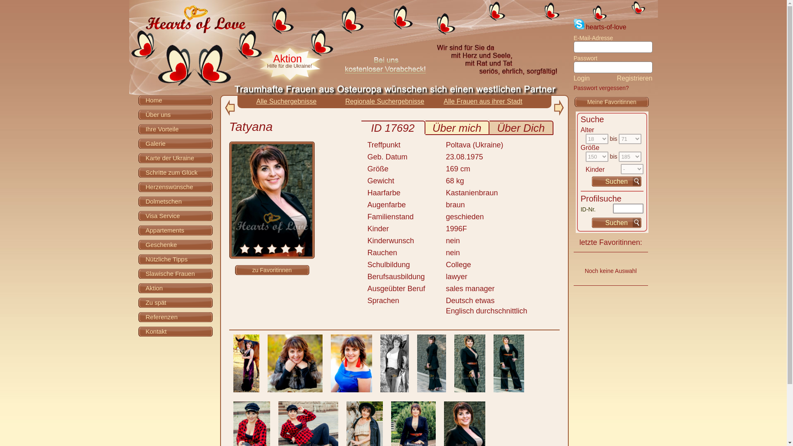 Image resolution: width=793 pixels, height=446 pixels. Describe the element at coordinates (482, 101) in the screenshot. I see `Alle Frauen aus ihrer Stadt` at that location.